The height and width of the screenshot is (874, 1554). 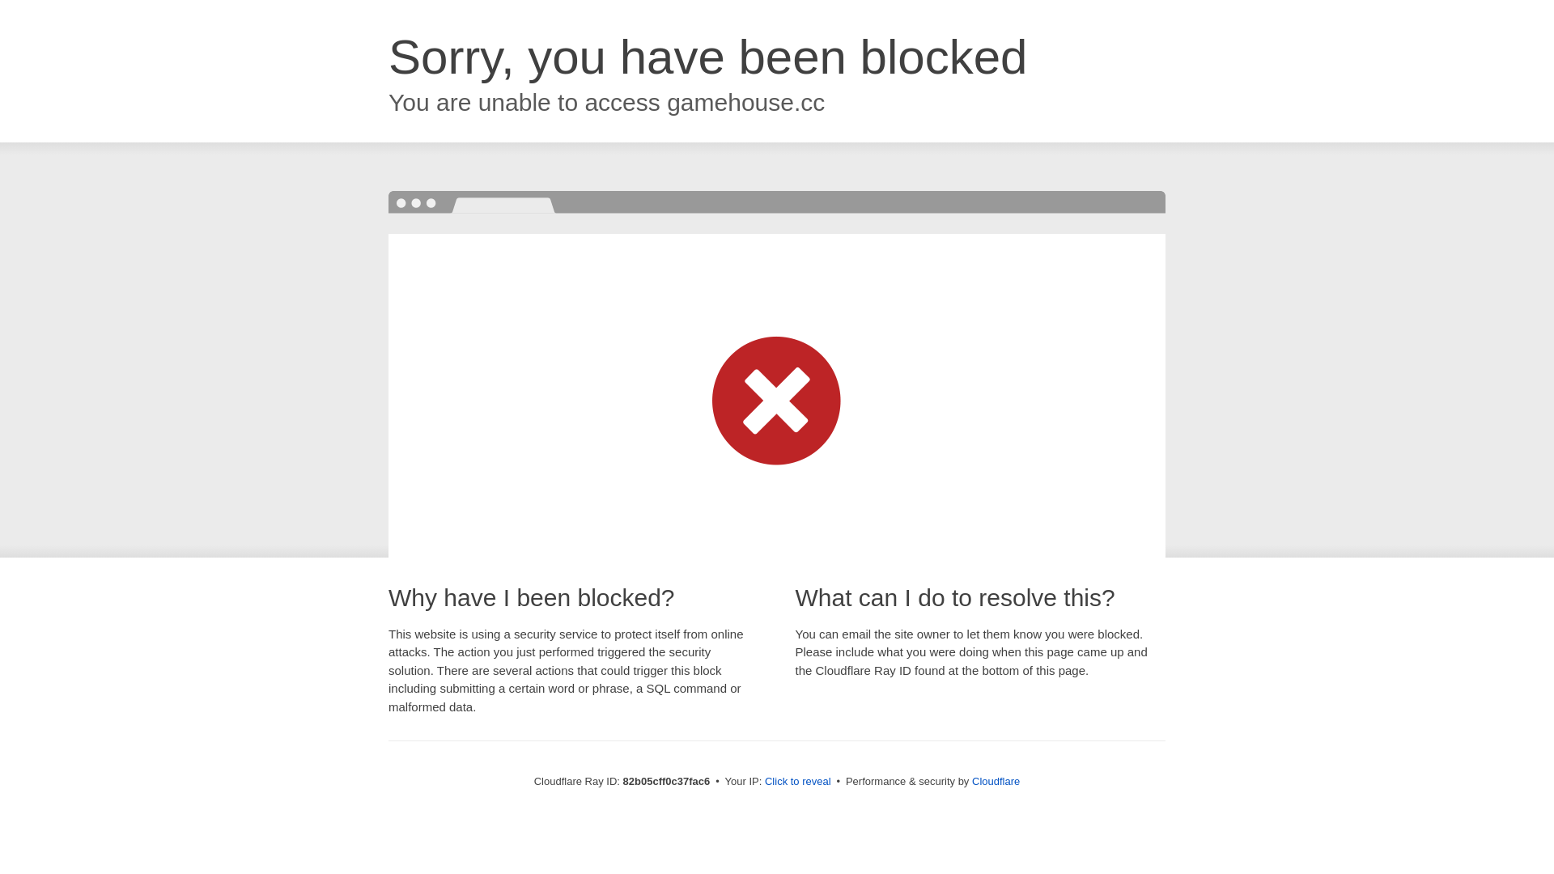 I want to click on Click to reveal, so click(x=798, y=782).